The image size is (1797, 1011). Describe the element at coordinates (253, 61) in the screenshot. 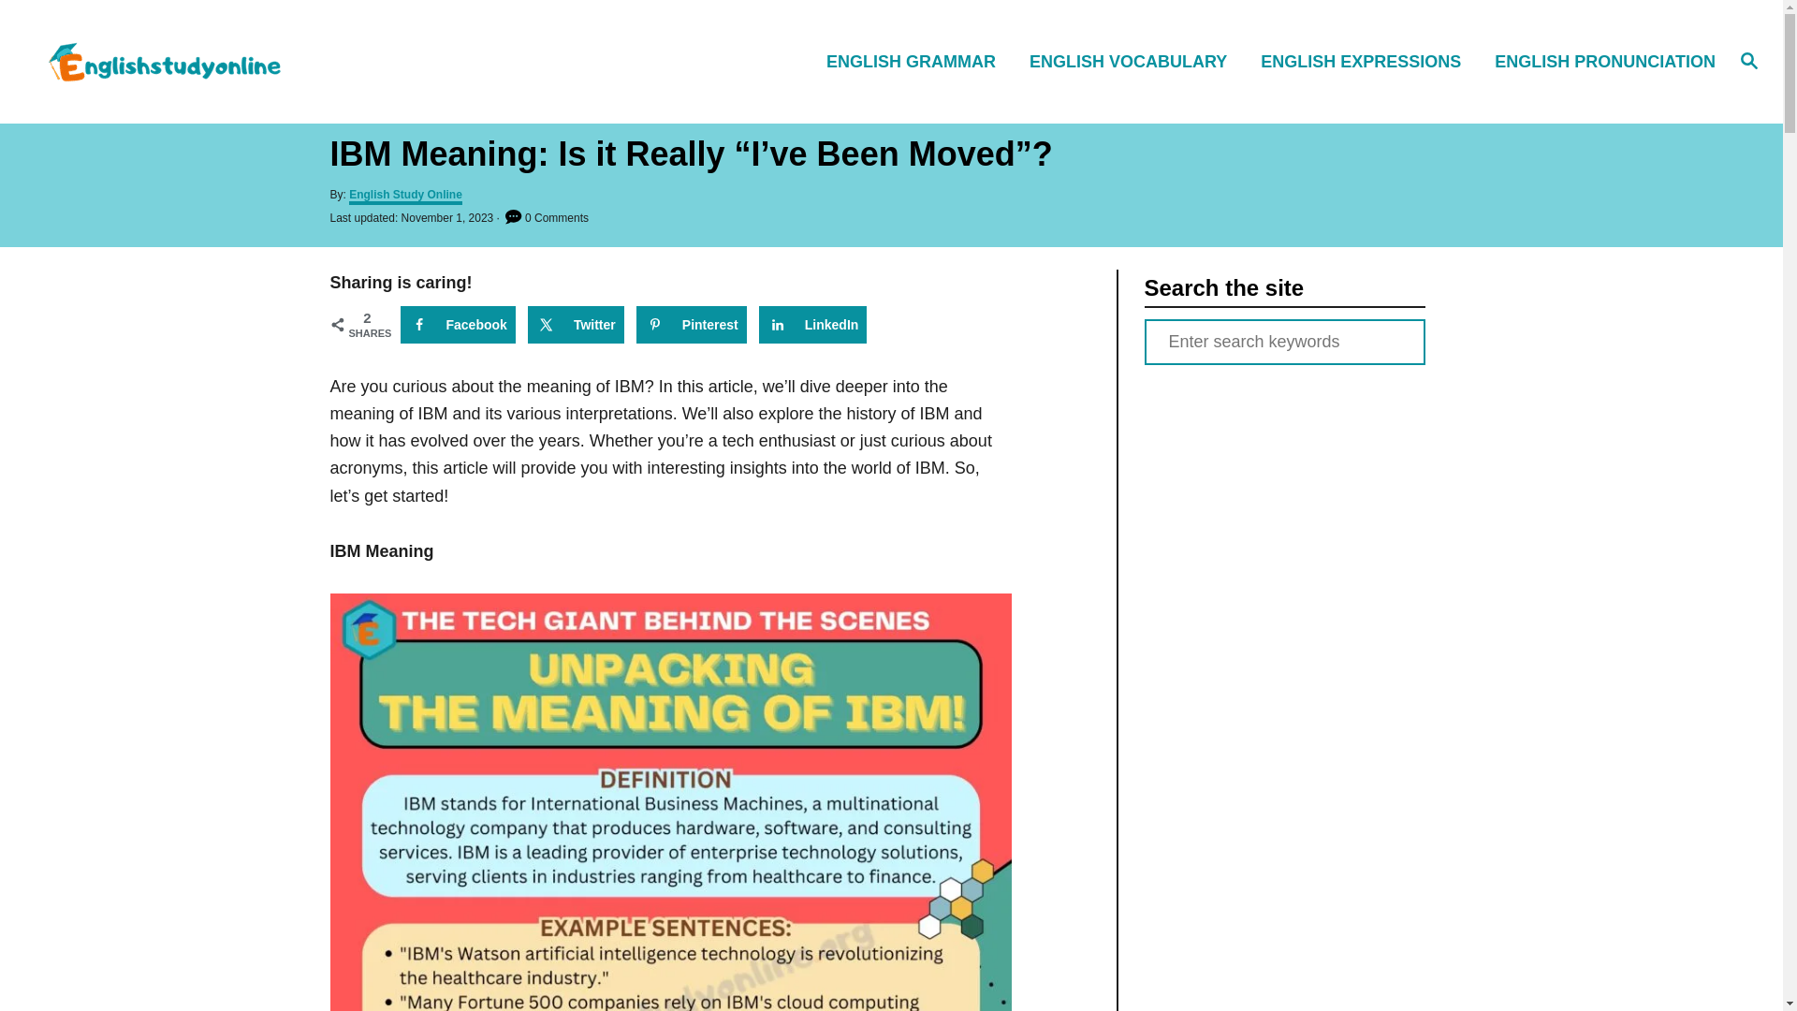

I see `English Study Online` at that location.